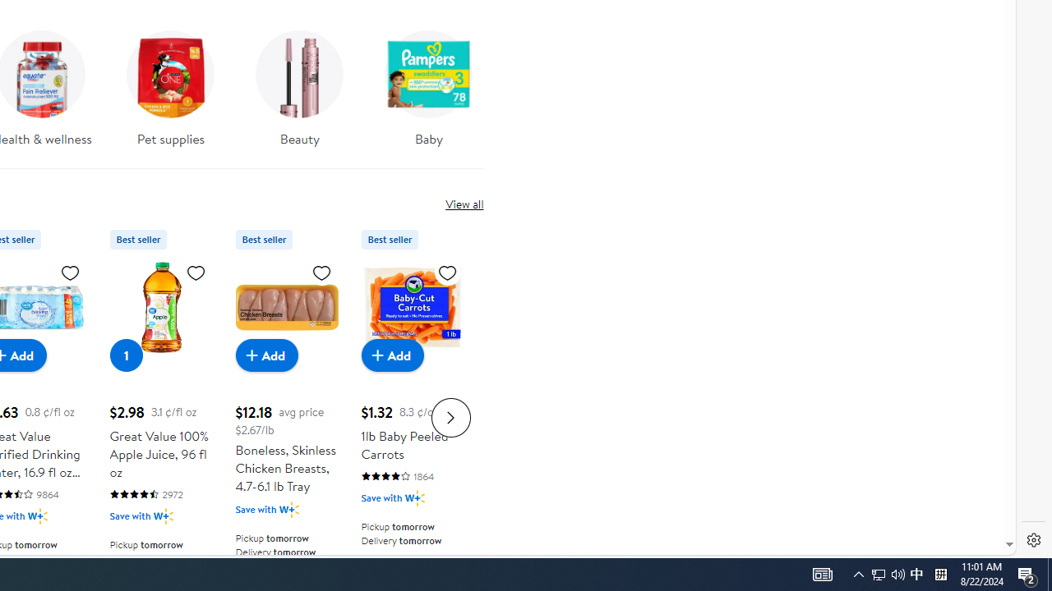 Image resolution: width=1052 pixels, height=591 pixels. I want to click on Baby, so click(428, 84).